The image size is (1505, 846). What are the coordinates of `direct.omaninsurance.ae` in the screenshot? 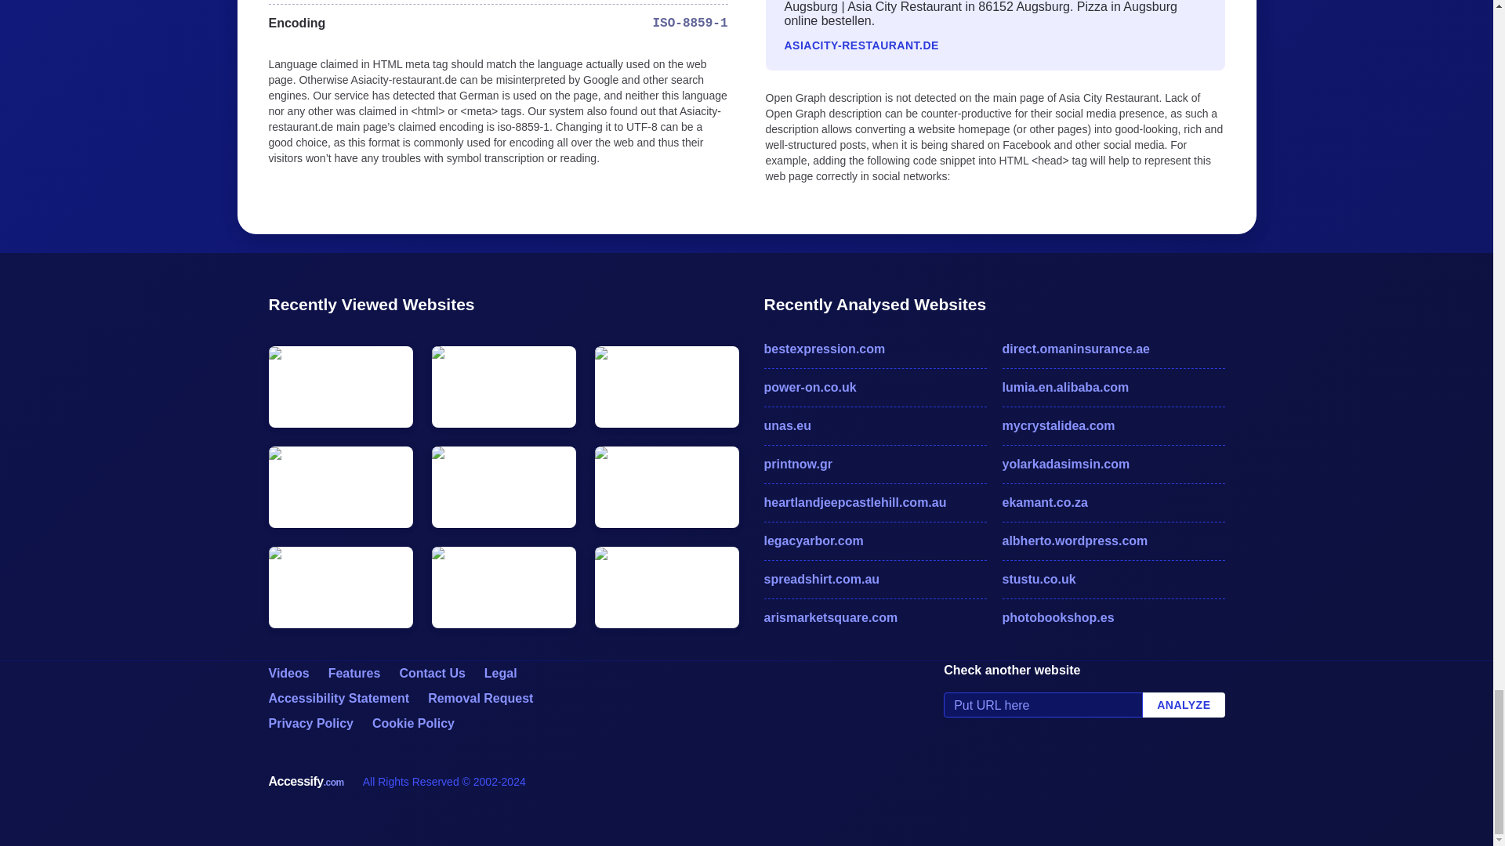 It's located at (1113, 349).